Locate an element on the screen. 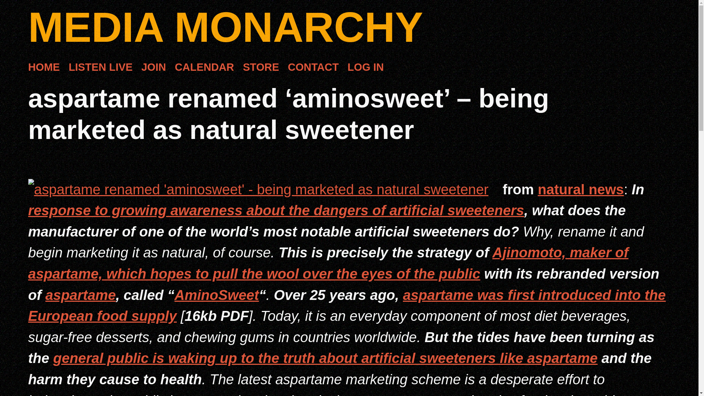  MEDIA MONARCHY is located at coordinates (225, 27).